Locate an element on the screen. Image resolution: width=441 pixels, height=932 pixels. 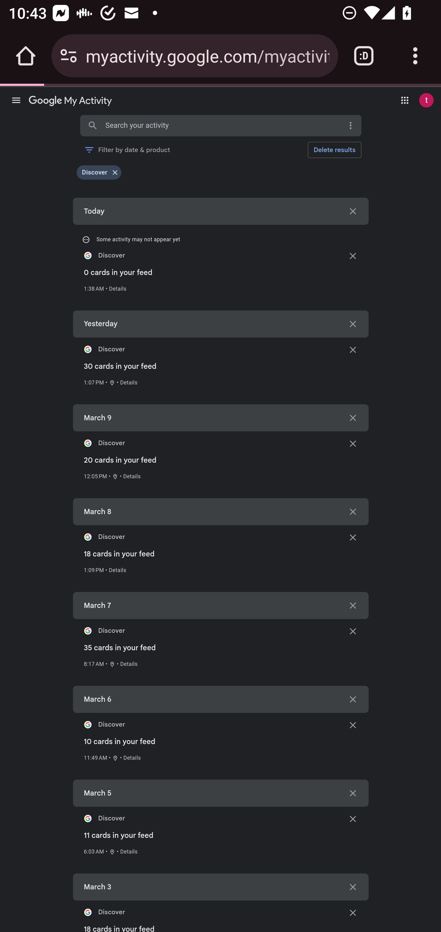
Delete activity item 11 cards in your feed is located at coordinates (352, 818).